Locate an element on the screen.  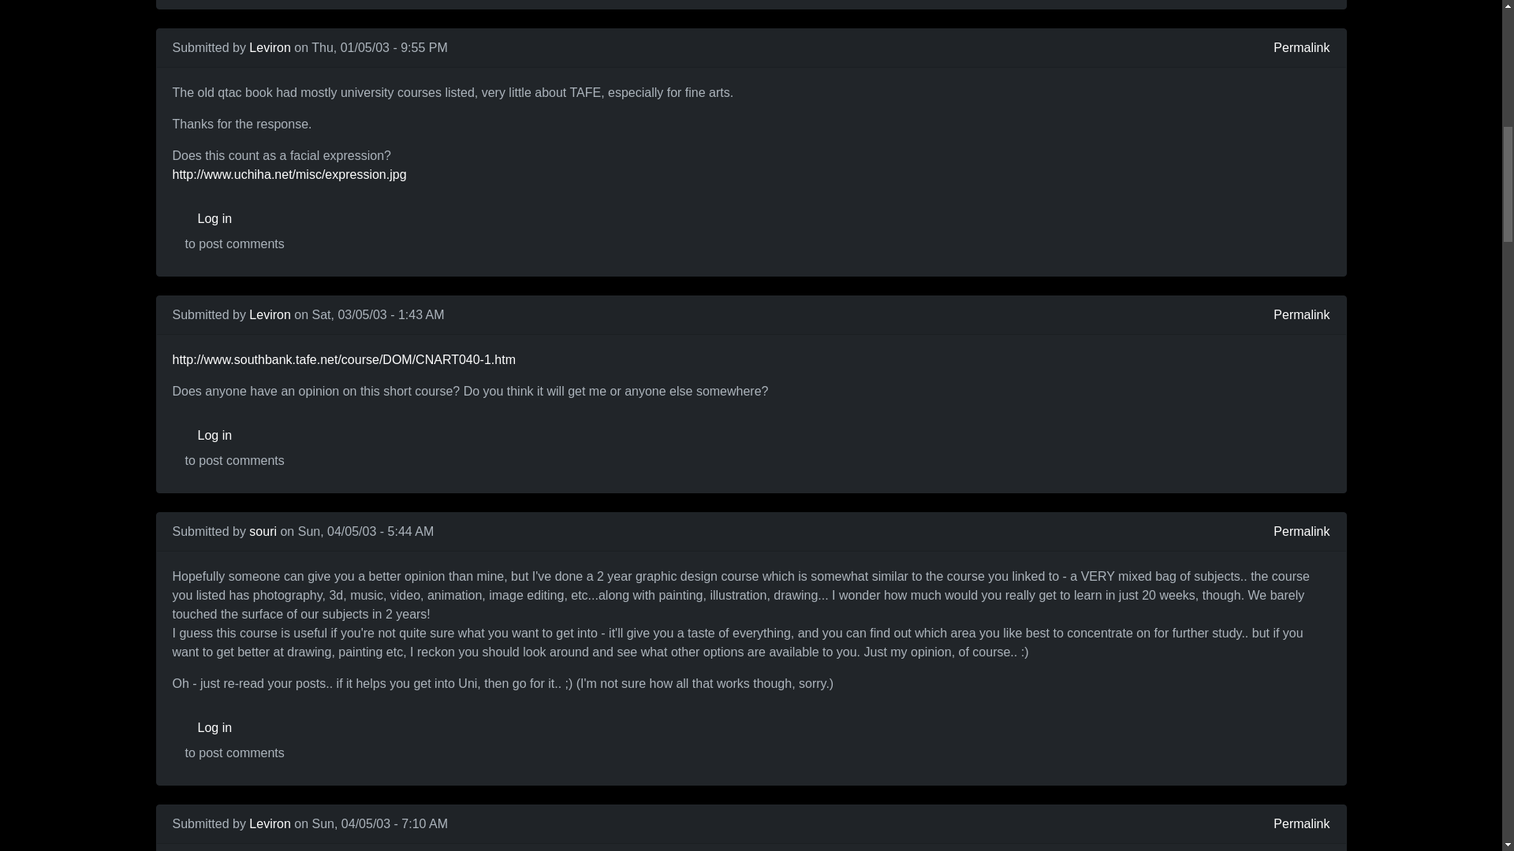
View user profile. is located at coordinates (270, 823).